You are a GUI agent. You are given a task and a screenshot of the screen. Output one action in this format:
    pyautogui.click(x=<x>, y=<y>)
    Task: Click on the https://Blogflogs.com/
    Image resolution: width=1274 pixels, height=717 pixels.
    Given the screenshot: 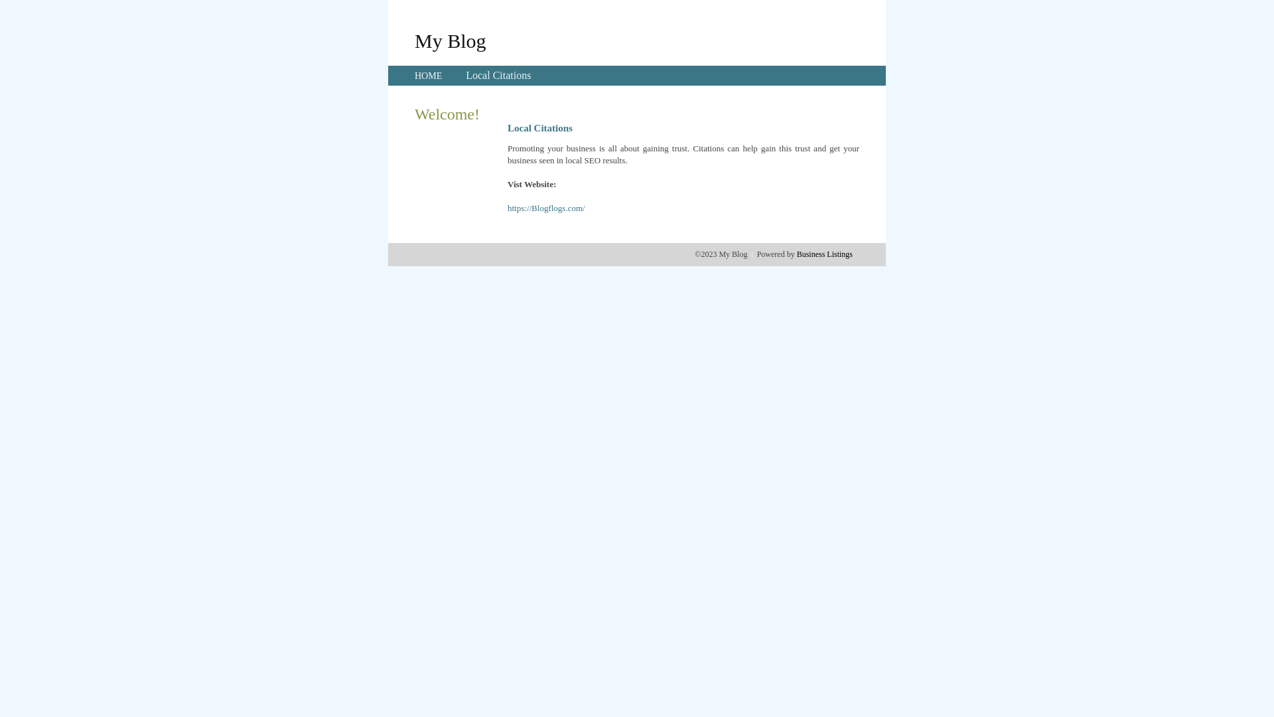 What is the action you would take?
    pyautogui.click(x=547, y=208)
    